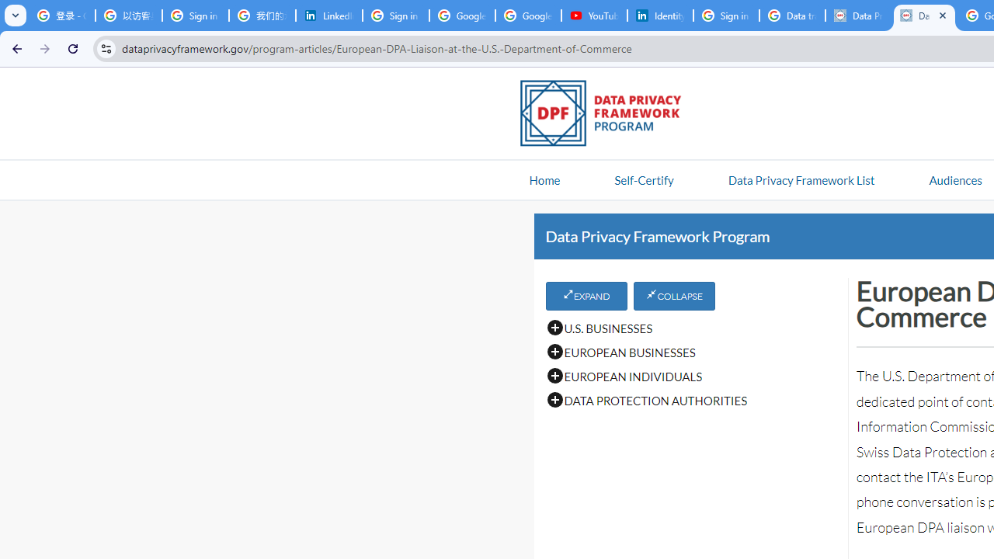 This screenshot has width=994, height=559. I want to click on Data Privacy Framework, so click(858, 16).